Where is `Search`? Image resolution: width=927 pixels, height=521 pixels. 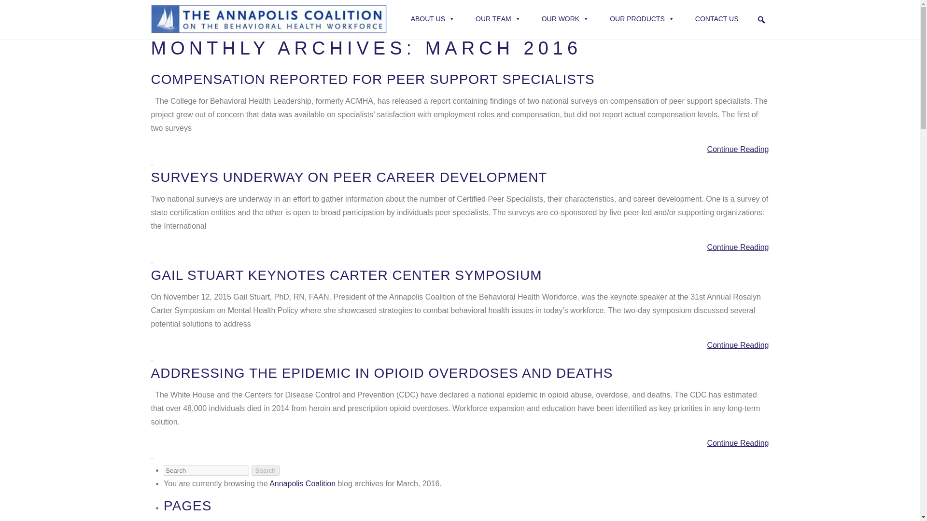 Search is located at coordinates (265, 471).